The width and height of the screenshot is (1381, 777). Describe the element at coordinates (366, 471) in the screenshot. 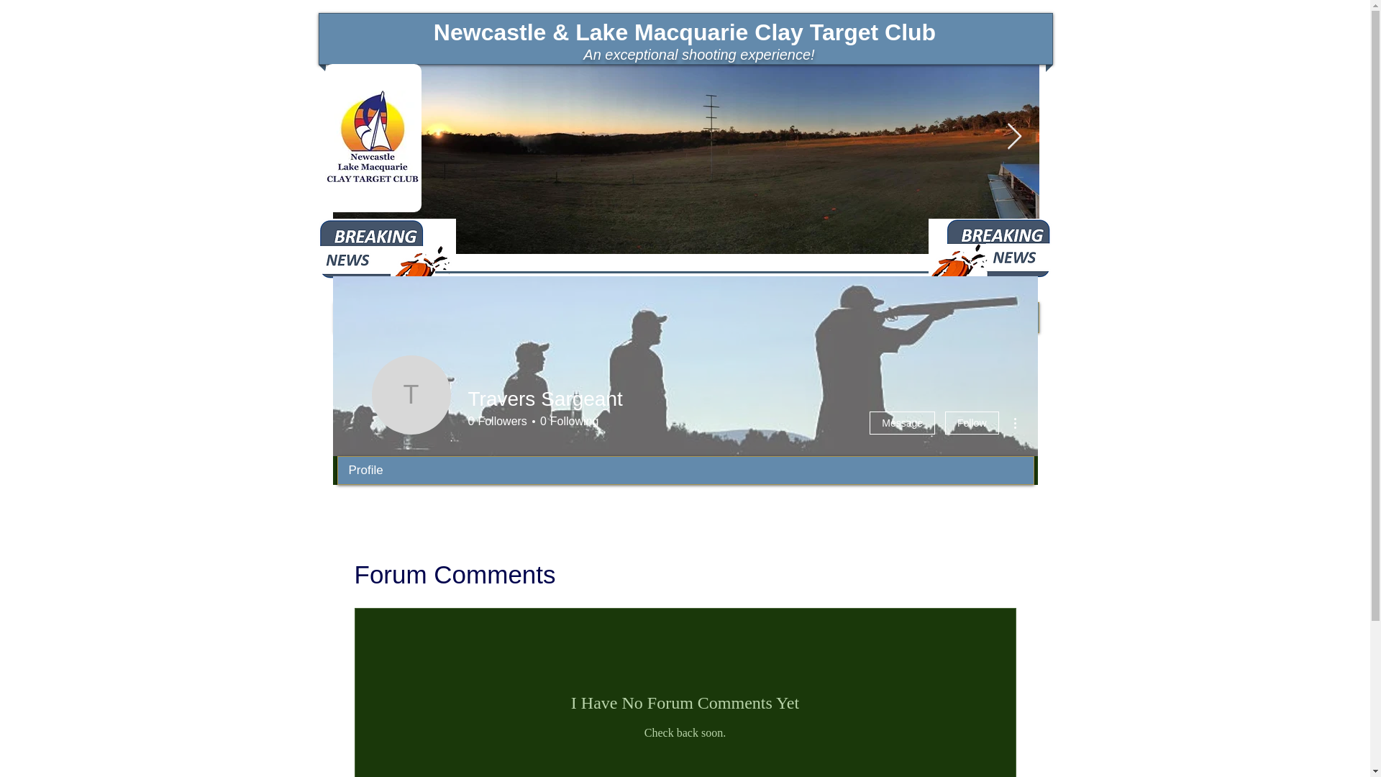

I see `Profile` at that location.